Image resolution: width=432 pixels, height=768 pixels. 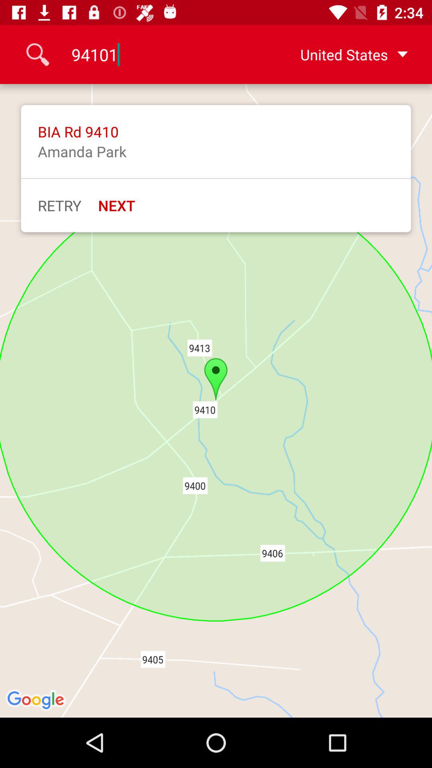 What do you see at coordinates (341, 54) in the screenshot?
I see `launch the united states at the top right corner` at bounding box center [341, 54].